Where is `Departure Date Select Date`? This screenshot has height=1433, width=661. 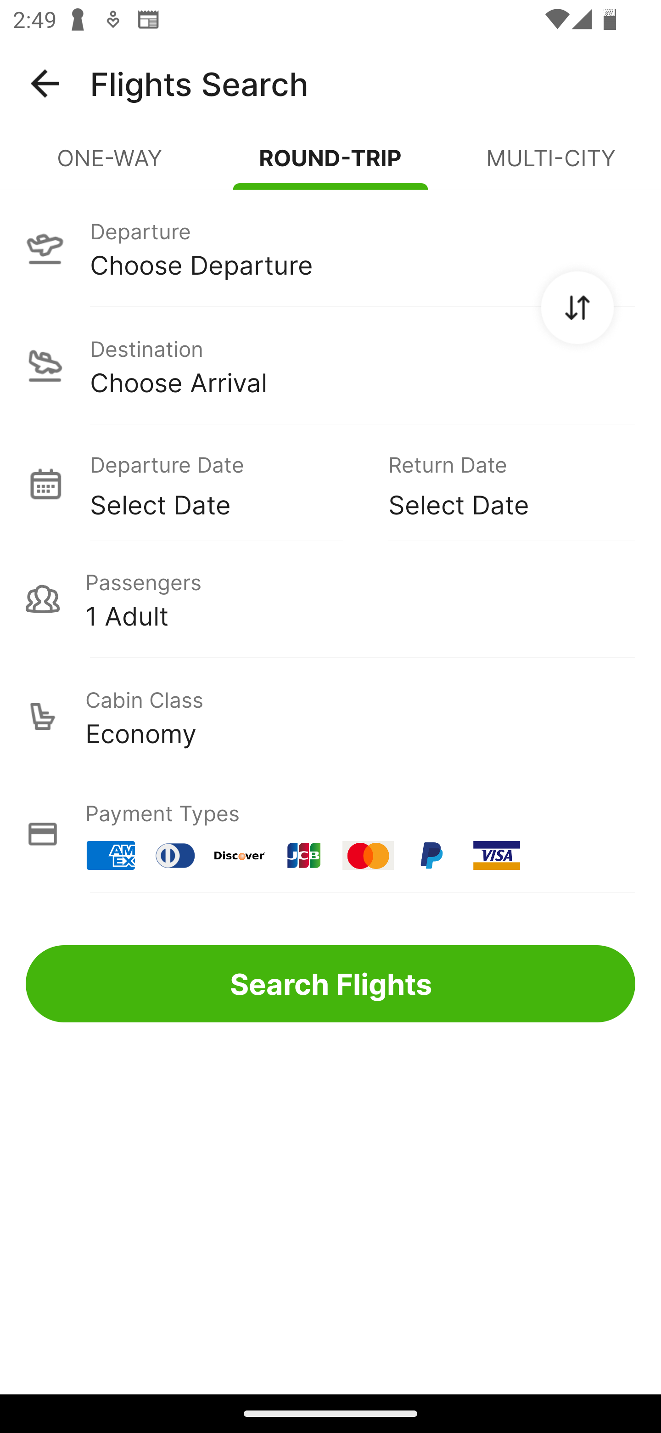
Departure Date Select Date is located at coordinates (226, 483).